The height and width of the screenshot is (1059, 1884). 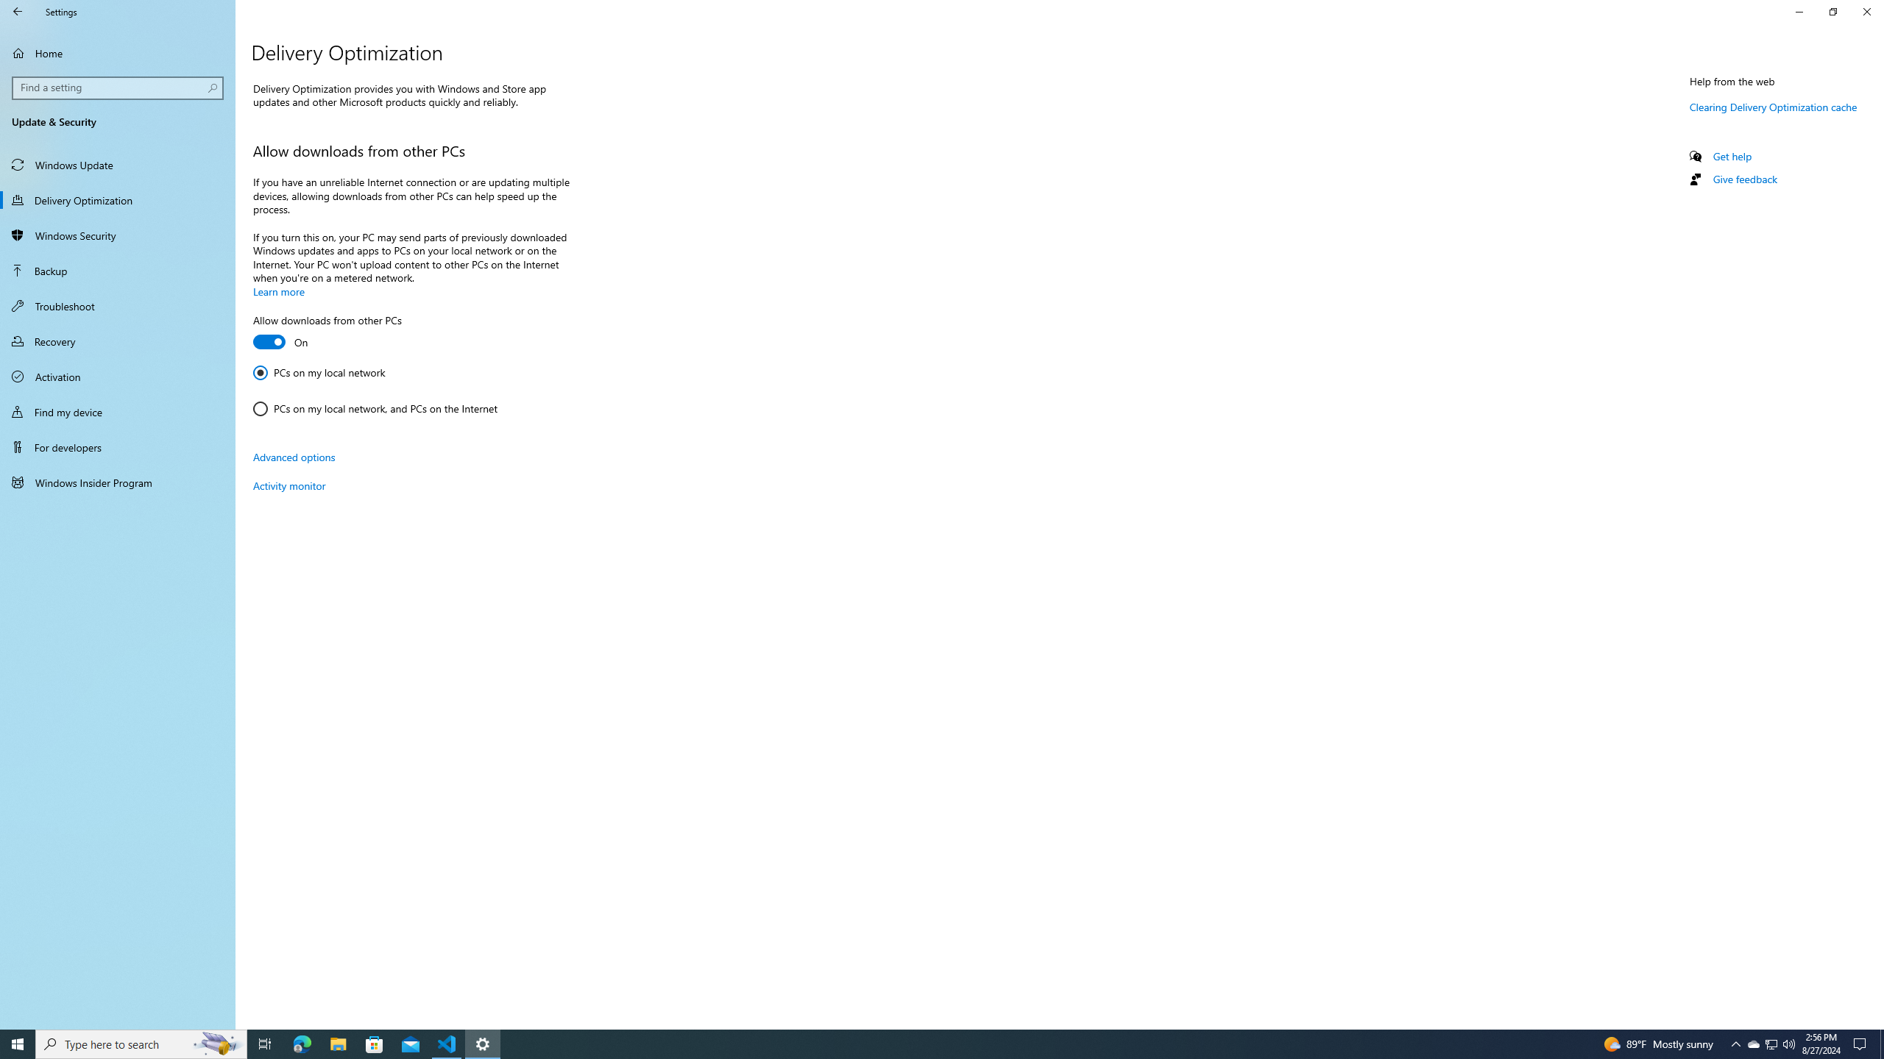 What do you see at coordinates (338, 1044) in the screenshot?
I see `File Explorer` at bounding box center [338, 1044].